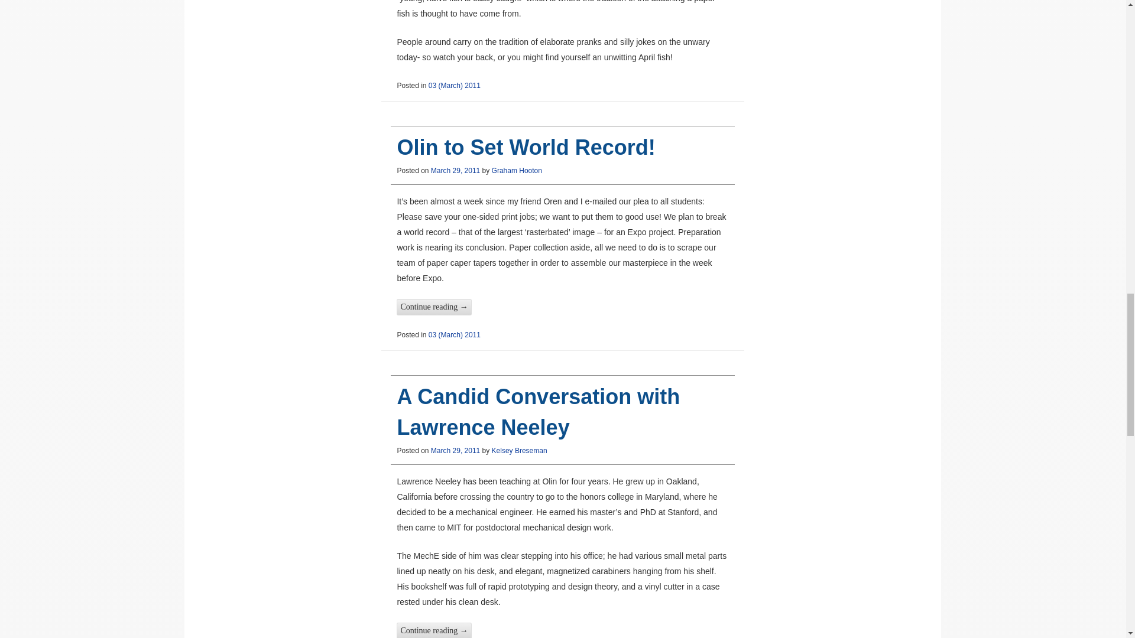 The height and width of the screenshot is (638, 1135). Describe the element at coordinates (455, 451) in the screenshot. I see `March 29, 2011` at that location.